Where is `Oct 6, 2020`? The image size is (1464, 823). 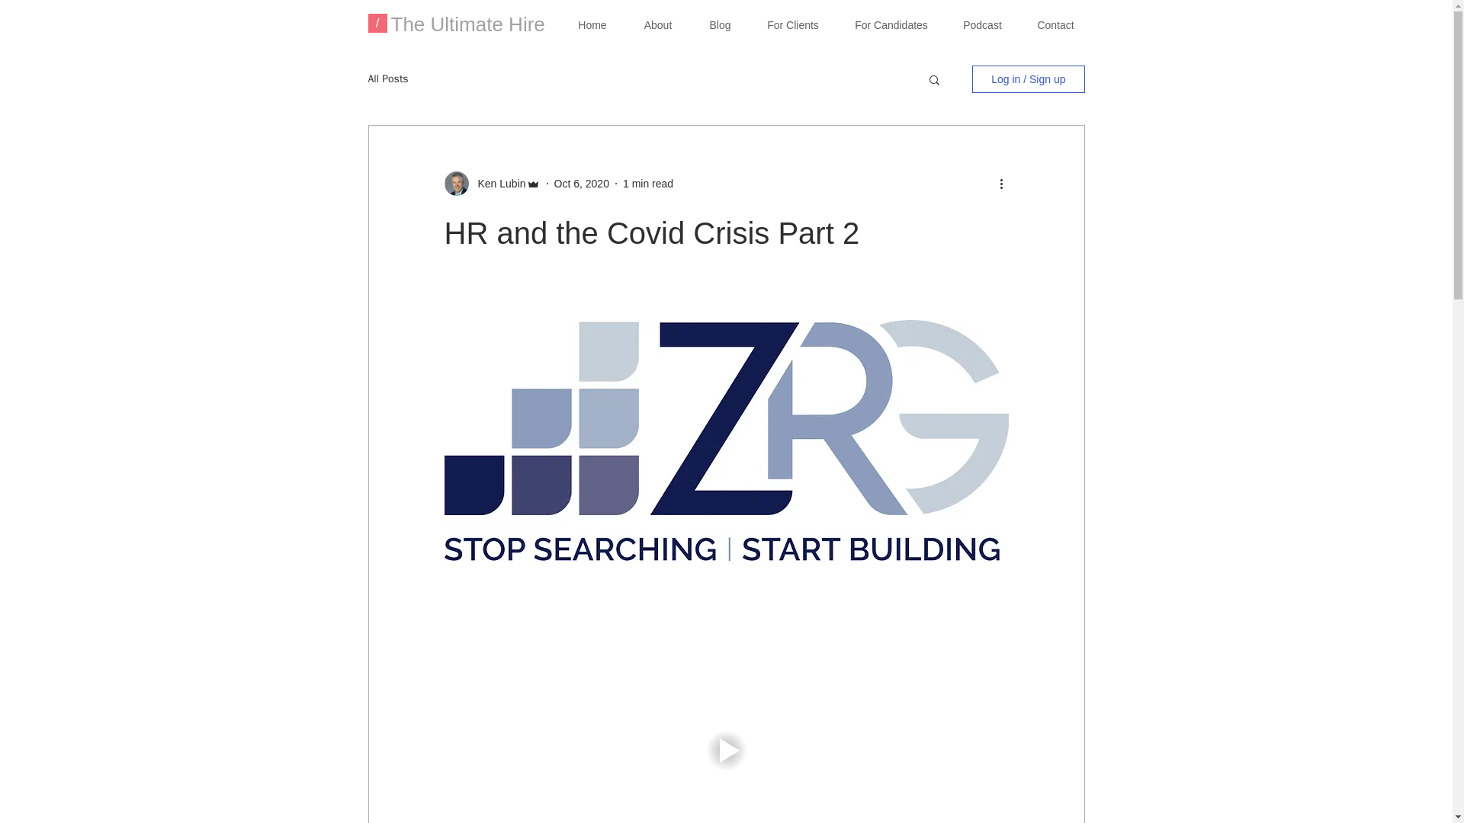 Oct 6, 2020 is located at coordinates (581, 184).